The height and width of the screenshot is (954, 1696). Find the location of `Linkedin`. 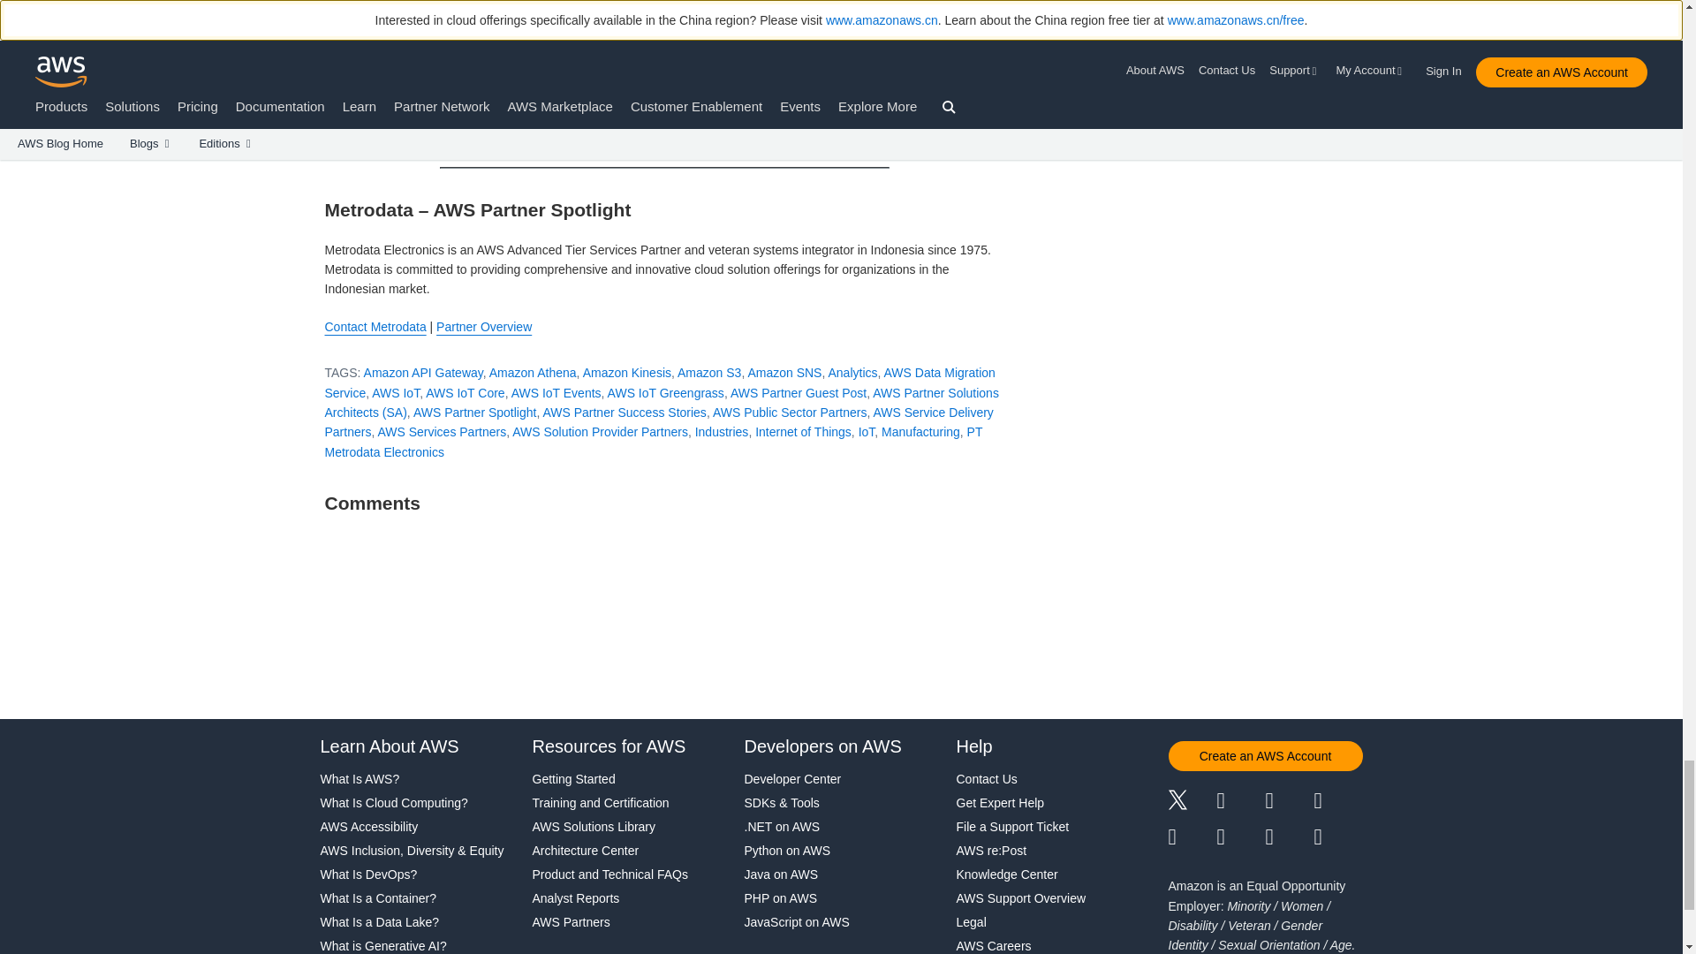

Linkedin is located at coordinates (1289, 802).